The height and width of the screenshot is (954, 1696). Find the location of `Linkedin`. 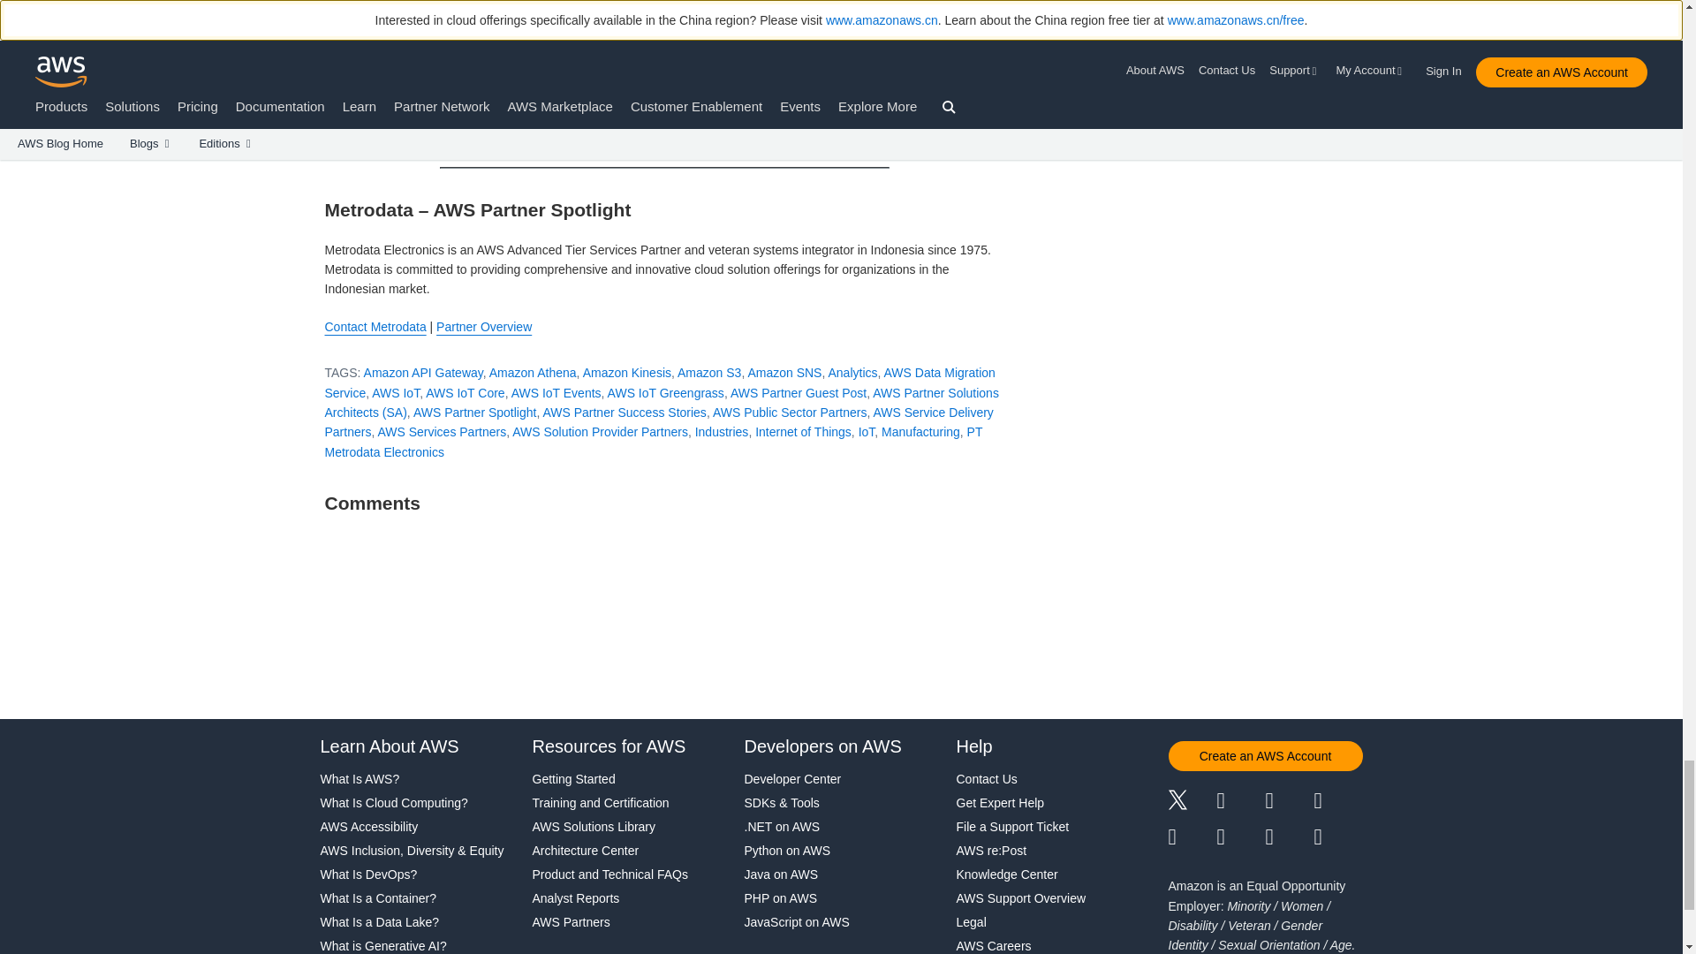

Linkedin is located at coordinates (1289, 802).